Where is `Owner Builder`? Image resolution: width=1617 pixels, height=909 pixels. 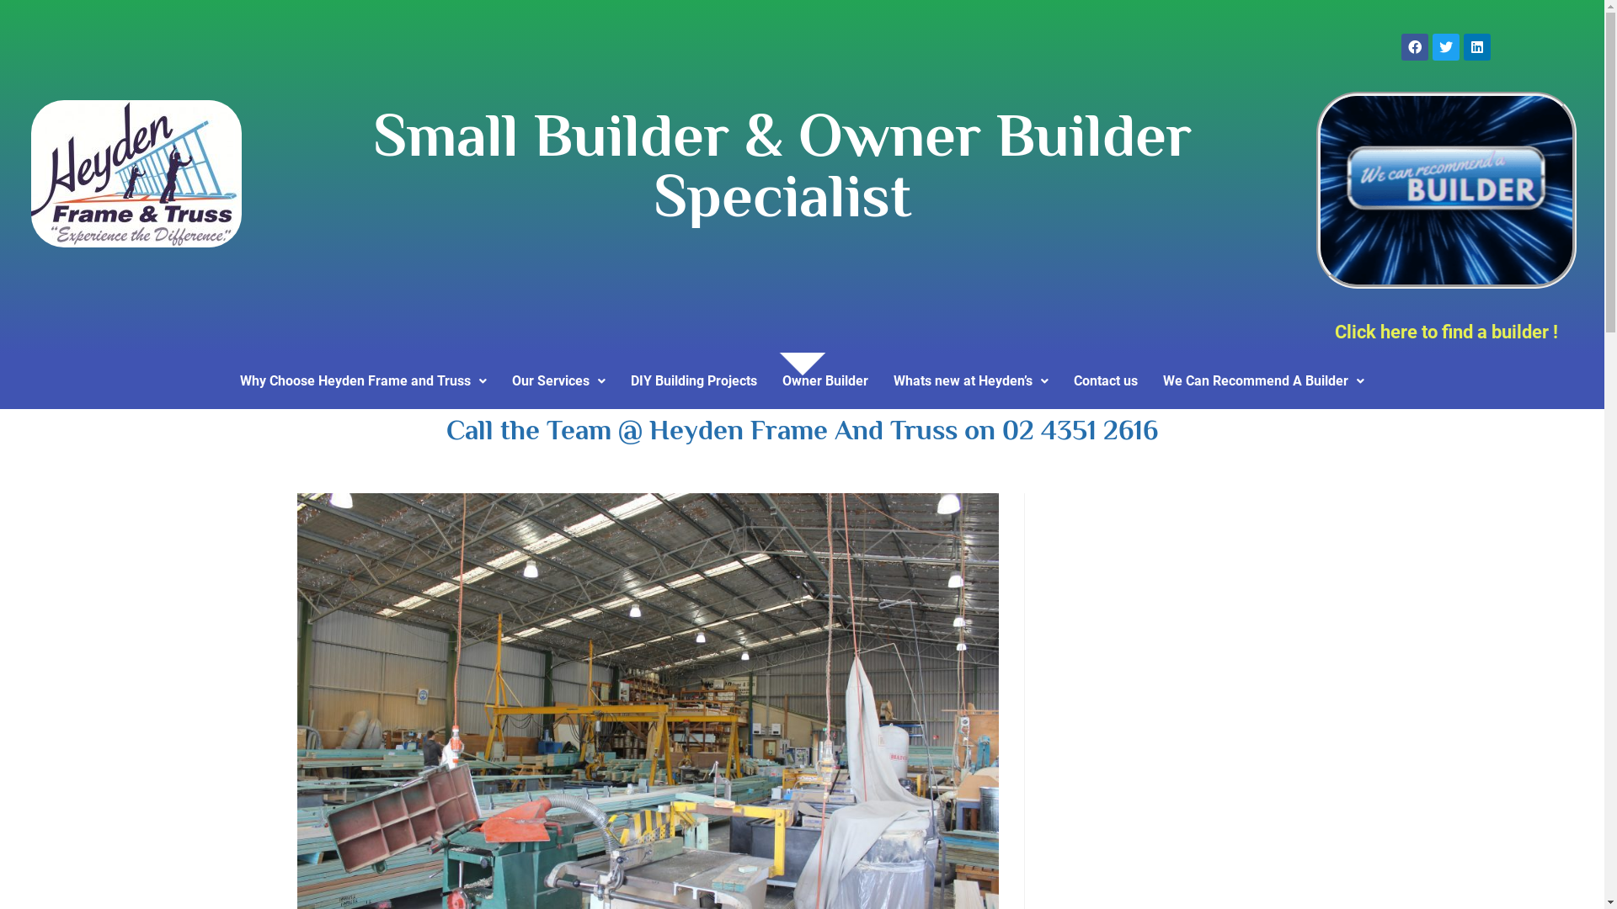
Owner Builder is located at coordinates (825, 381).